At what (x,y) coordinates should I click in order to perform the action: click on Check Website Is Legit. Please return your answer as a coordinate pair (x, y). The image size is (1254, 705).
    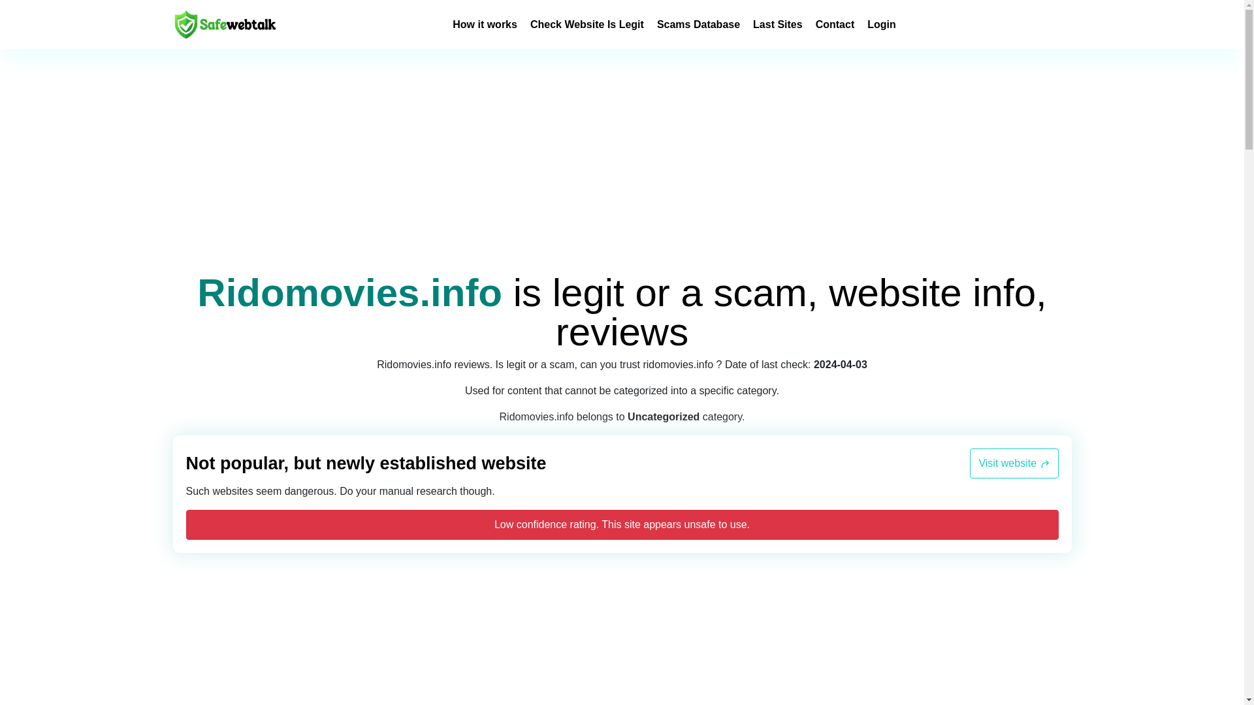
    Looking at the image, I should click on (587, 23).